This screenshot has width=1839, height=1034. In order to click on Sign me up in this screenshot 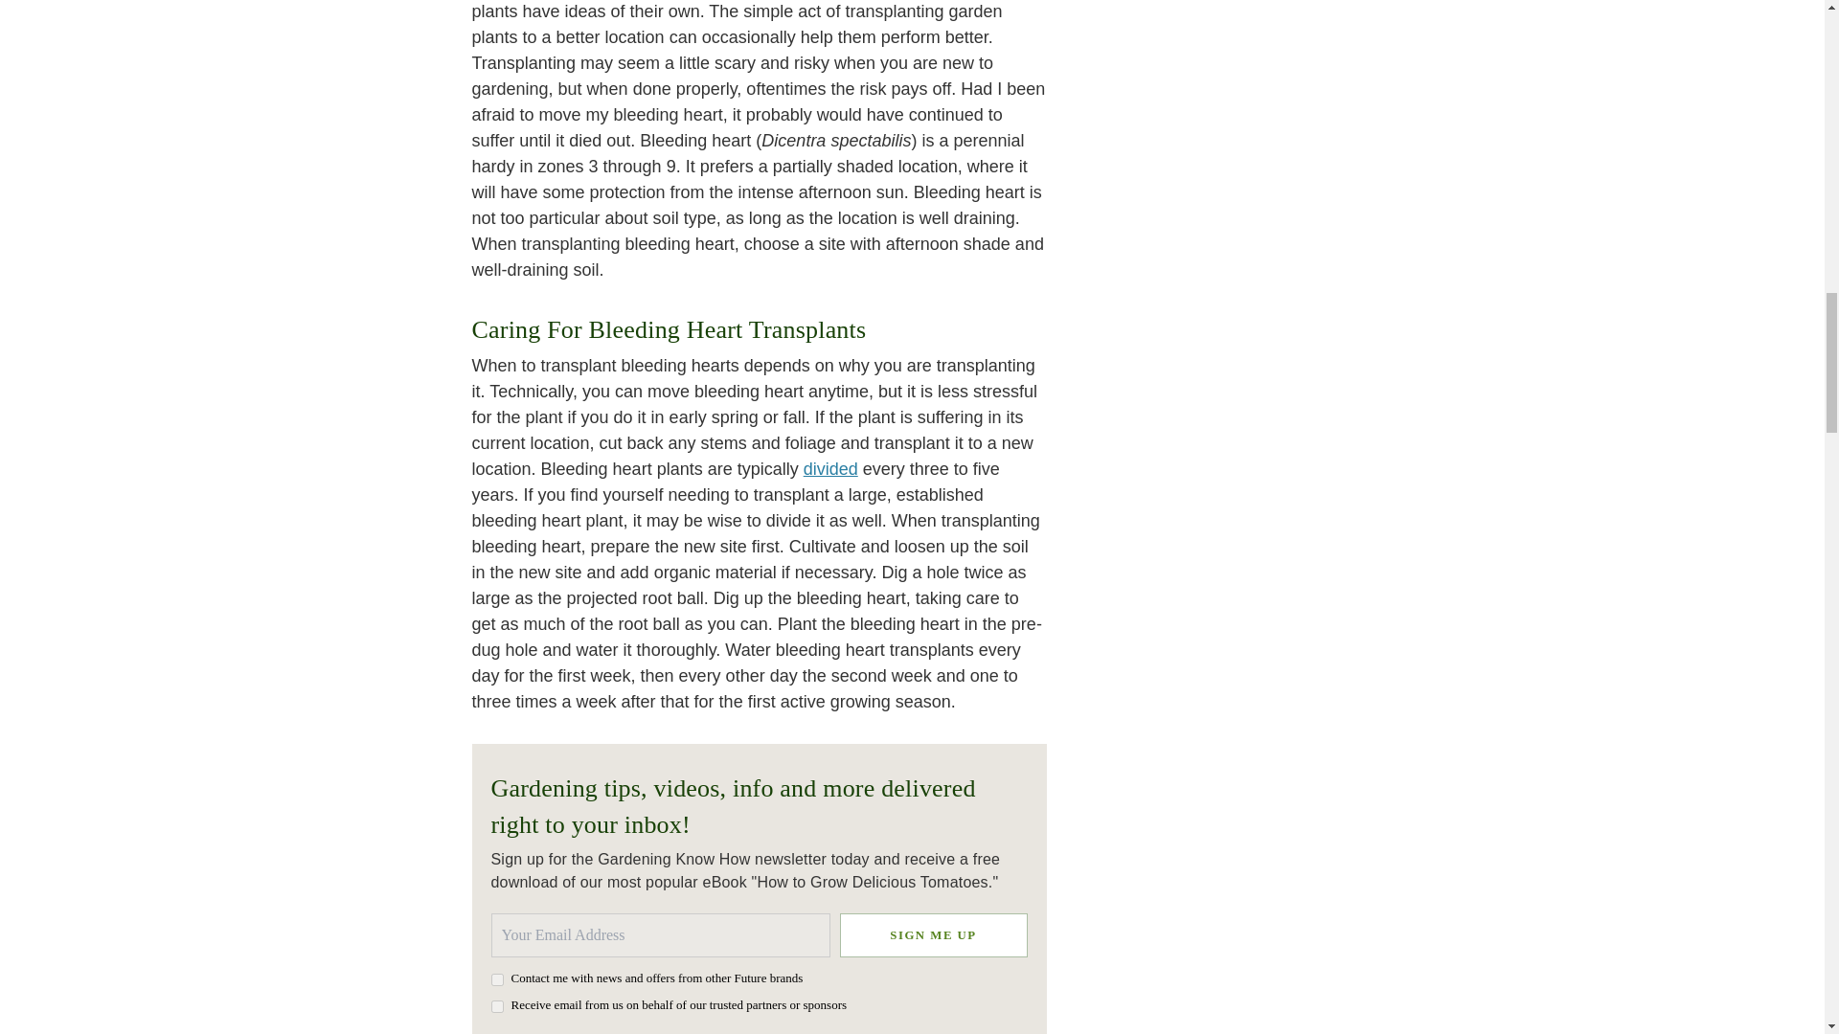, I will do `click(932, 934)`.